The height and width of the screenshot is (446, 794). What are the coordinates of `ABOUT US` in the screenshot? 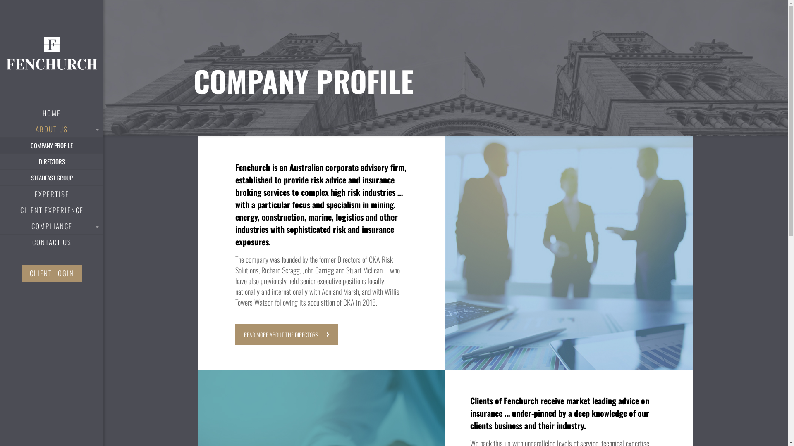 It's located at (52, 130).